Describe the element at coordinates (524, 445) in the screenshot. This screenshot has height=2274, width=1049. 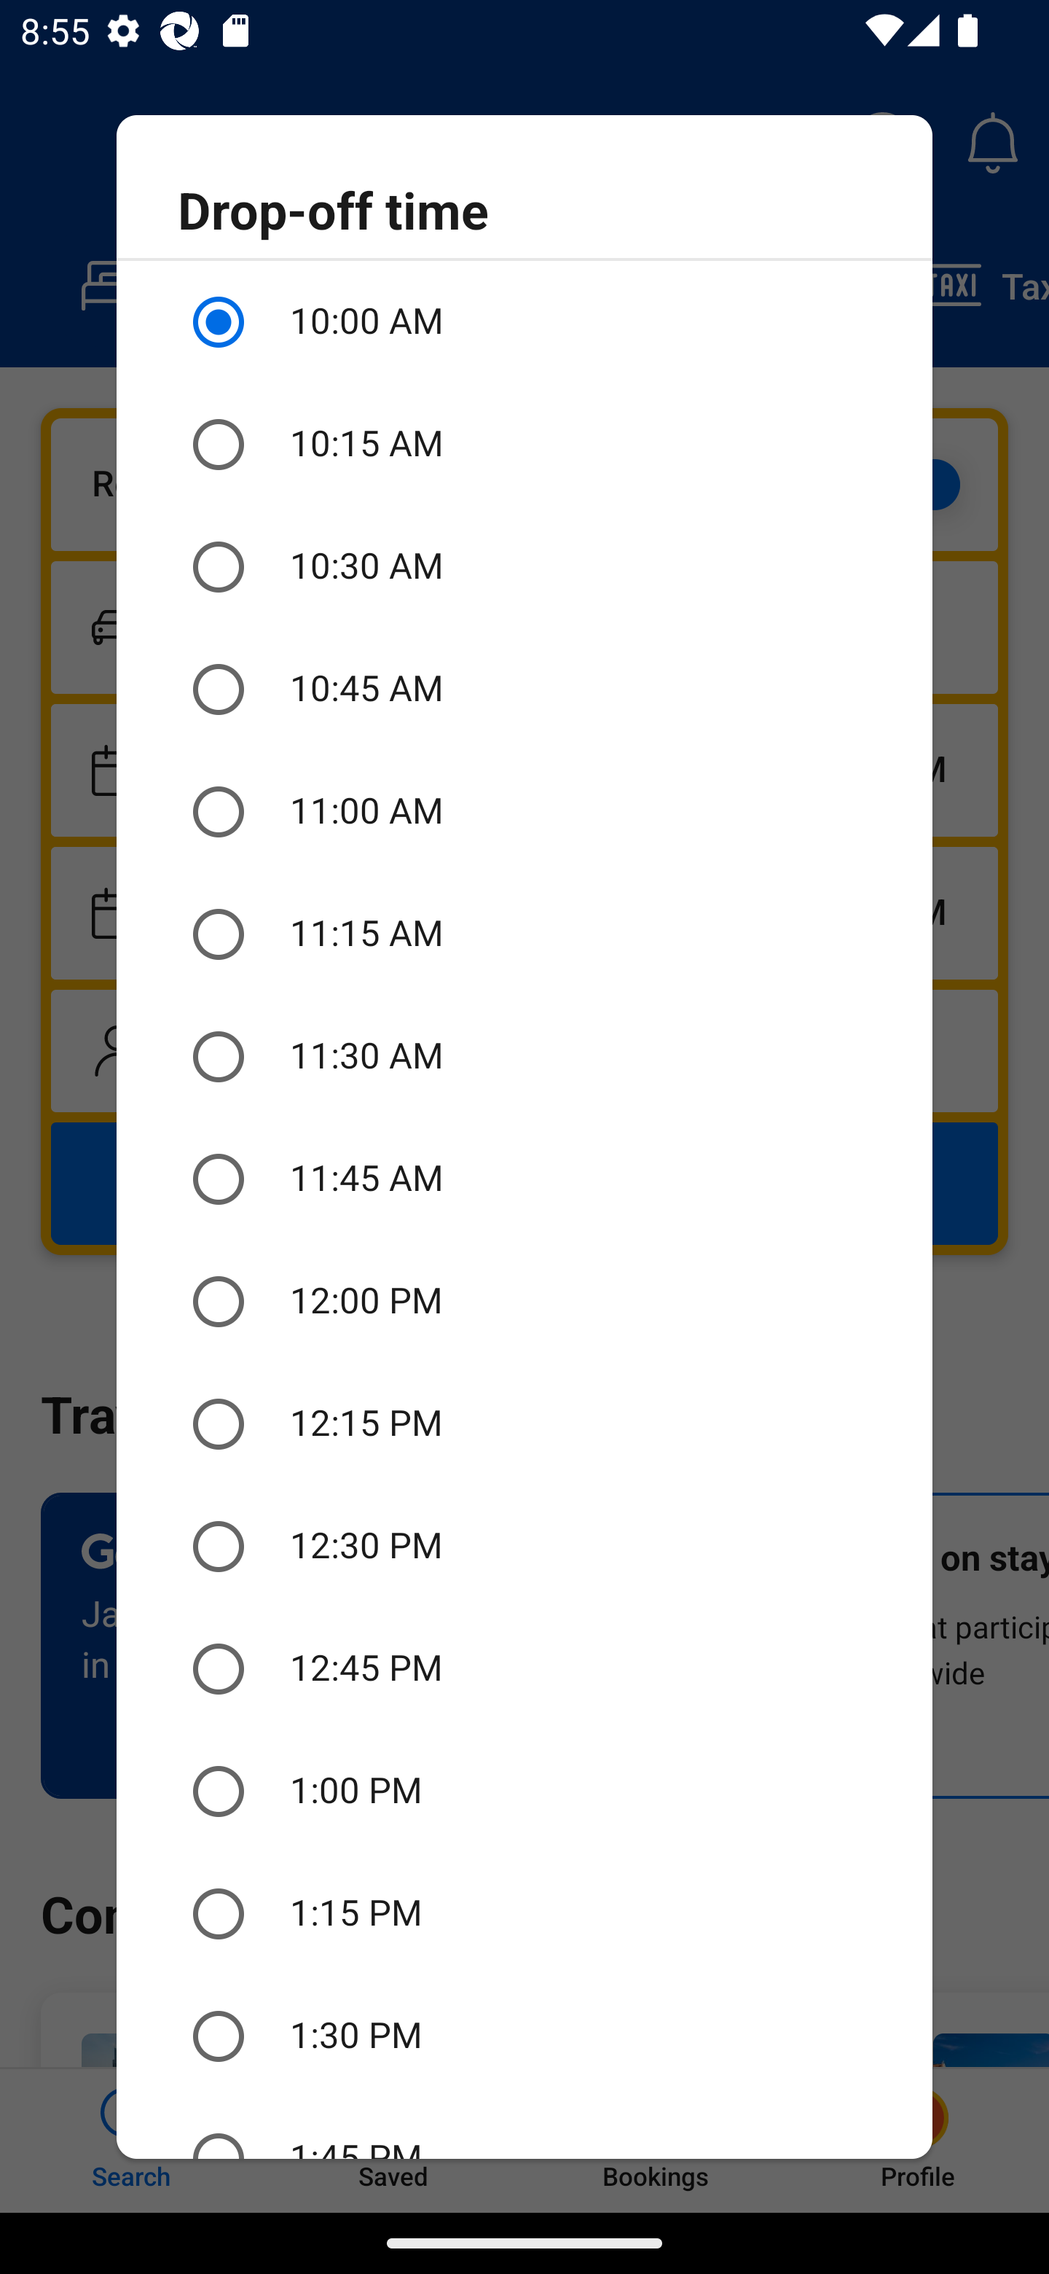
I see `10:15 AM` at that location.